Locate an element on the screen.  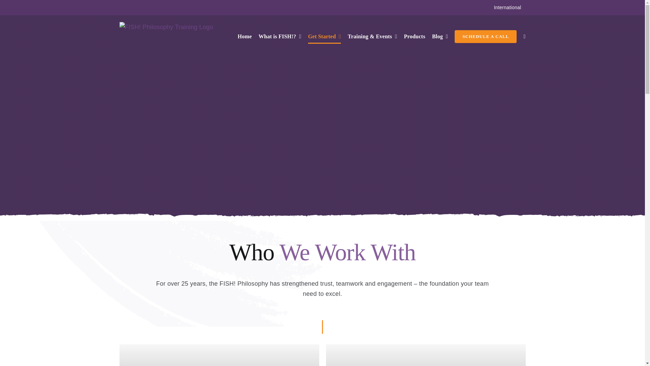
SCHEDULE A CALL is located at coordinates (485, 36).